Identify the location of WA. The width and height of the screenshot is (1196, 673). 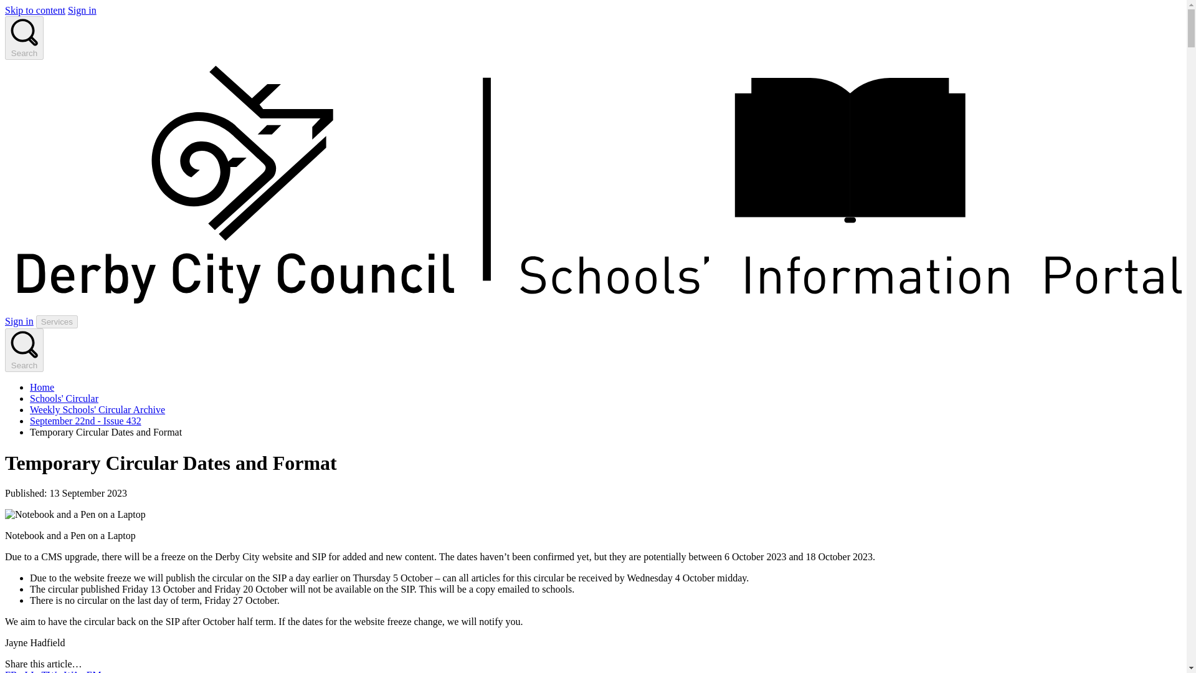
(71, 671).